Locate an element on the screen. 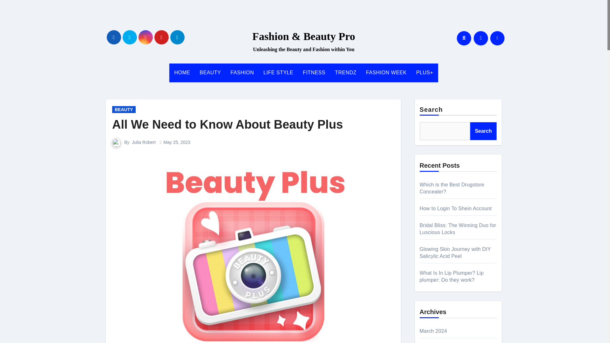 This screenshot has height=343, width=610. HOME is located at coordinates (182, 72).